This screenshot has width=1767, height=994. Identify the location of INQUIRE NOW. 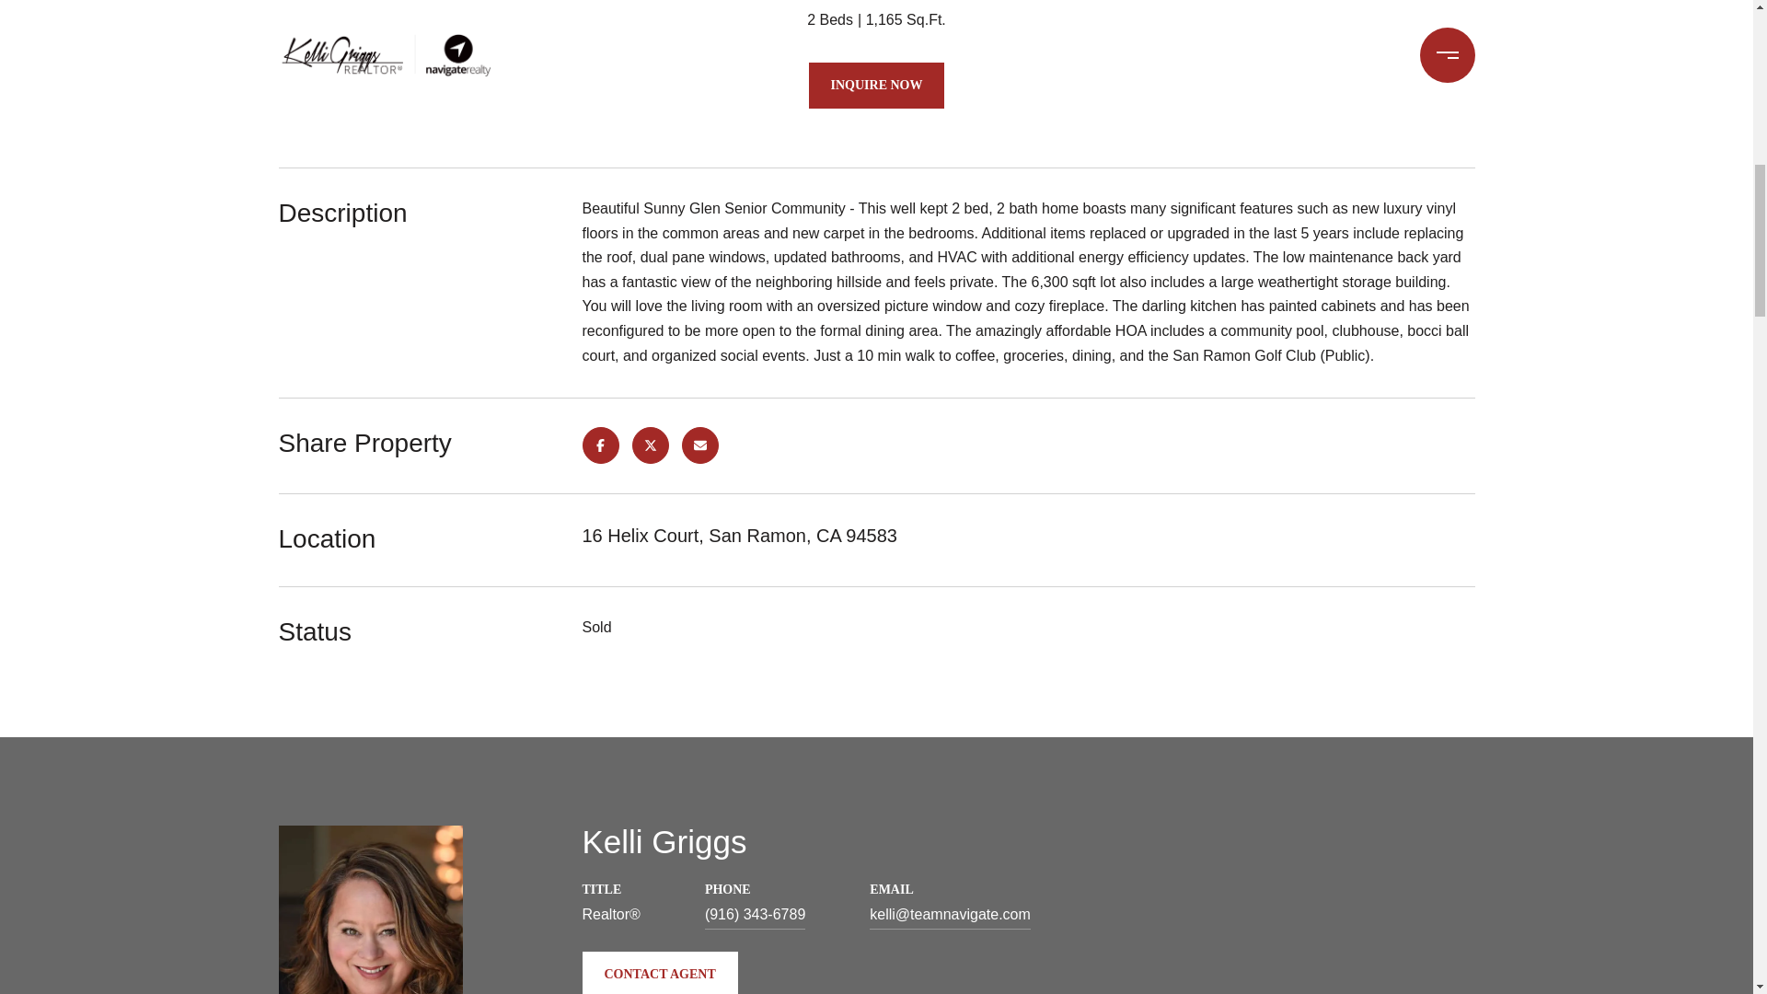
(877, 85).